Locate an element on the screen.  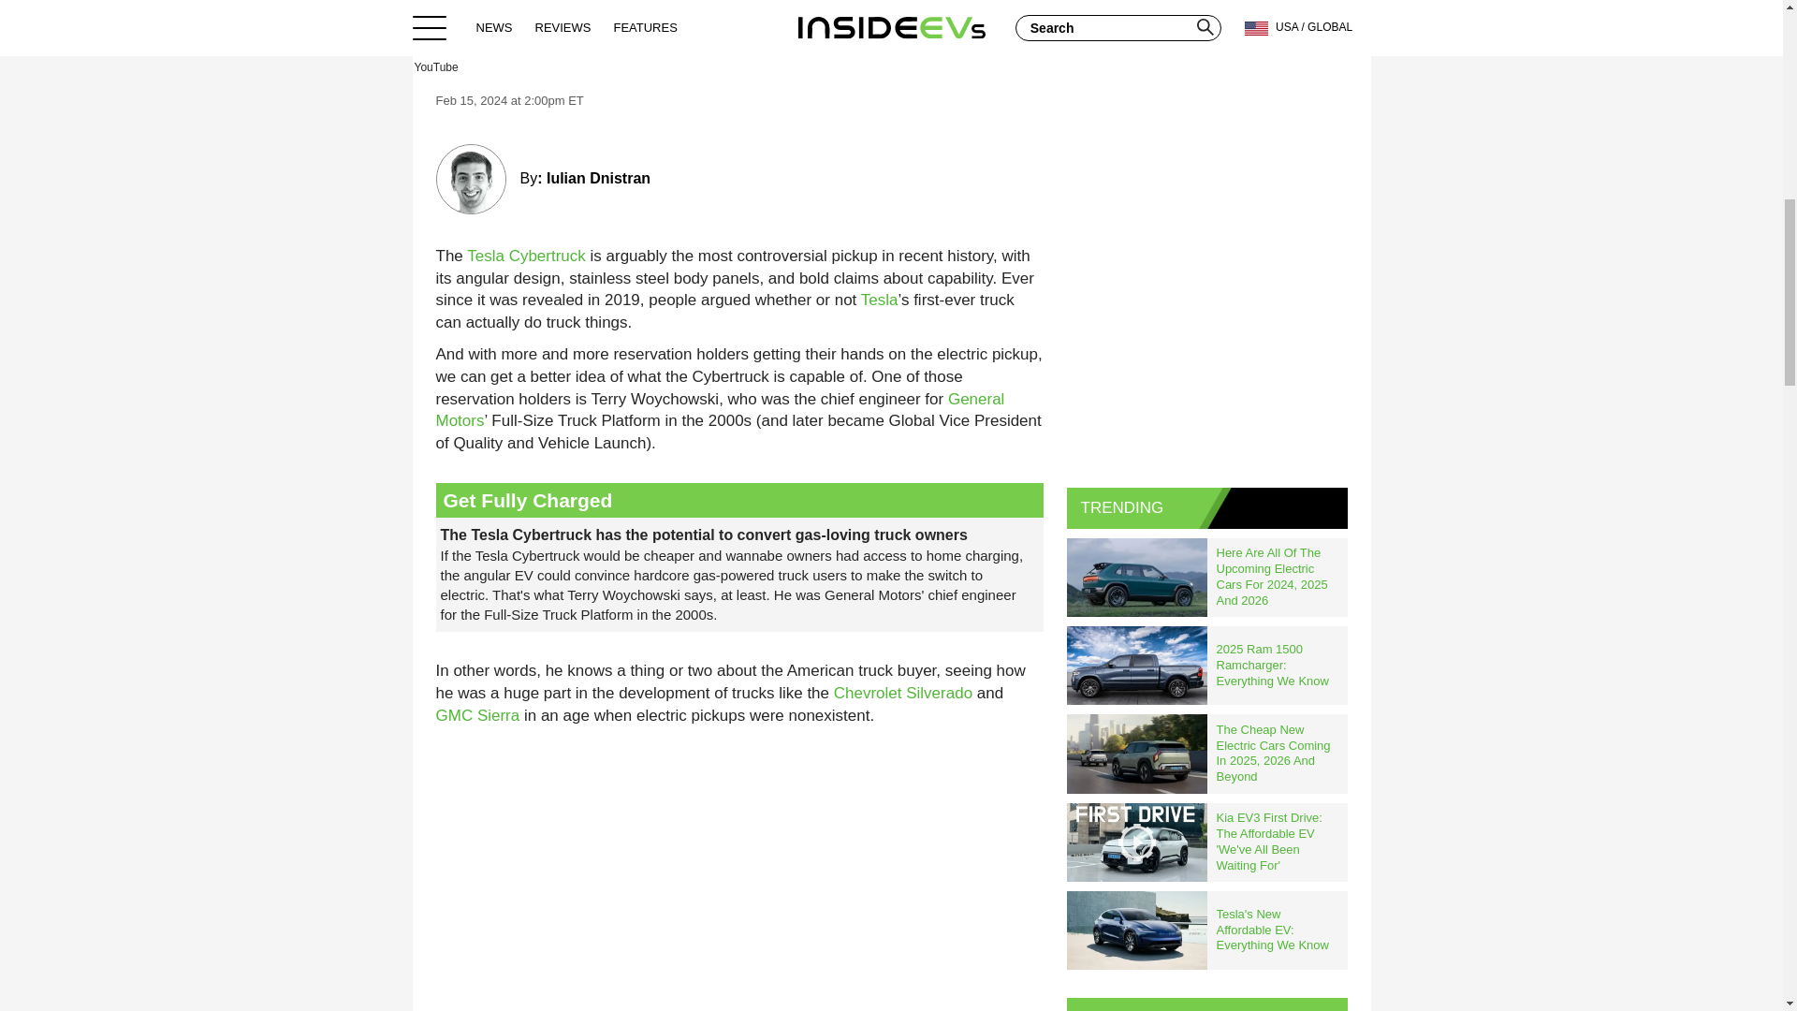
YouTube is located at coordinates (890, 37).